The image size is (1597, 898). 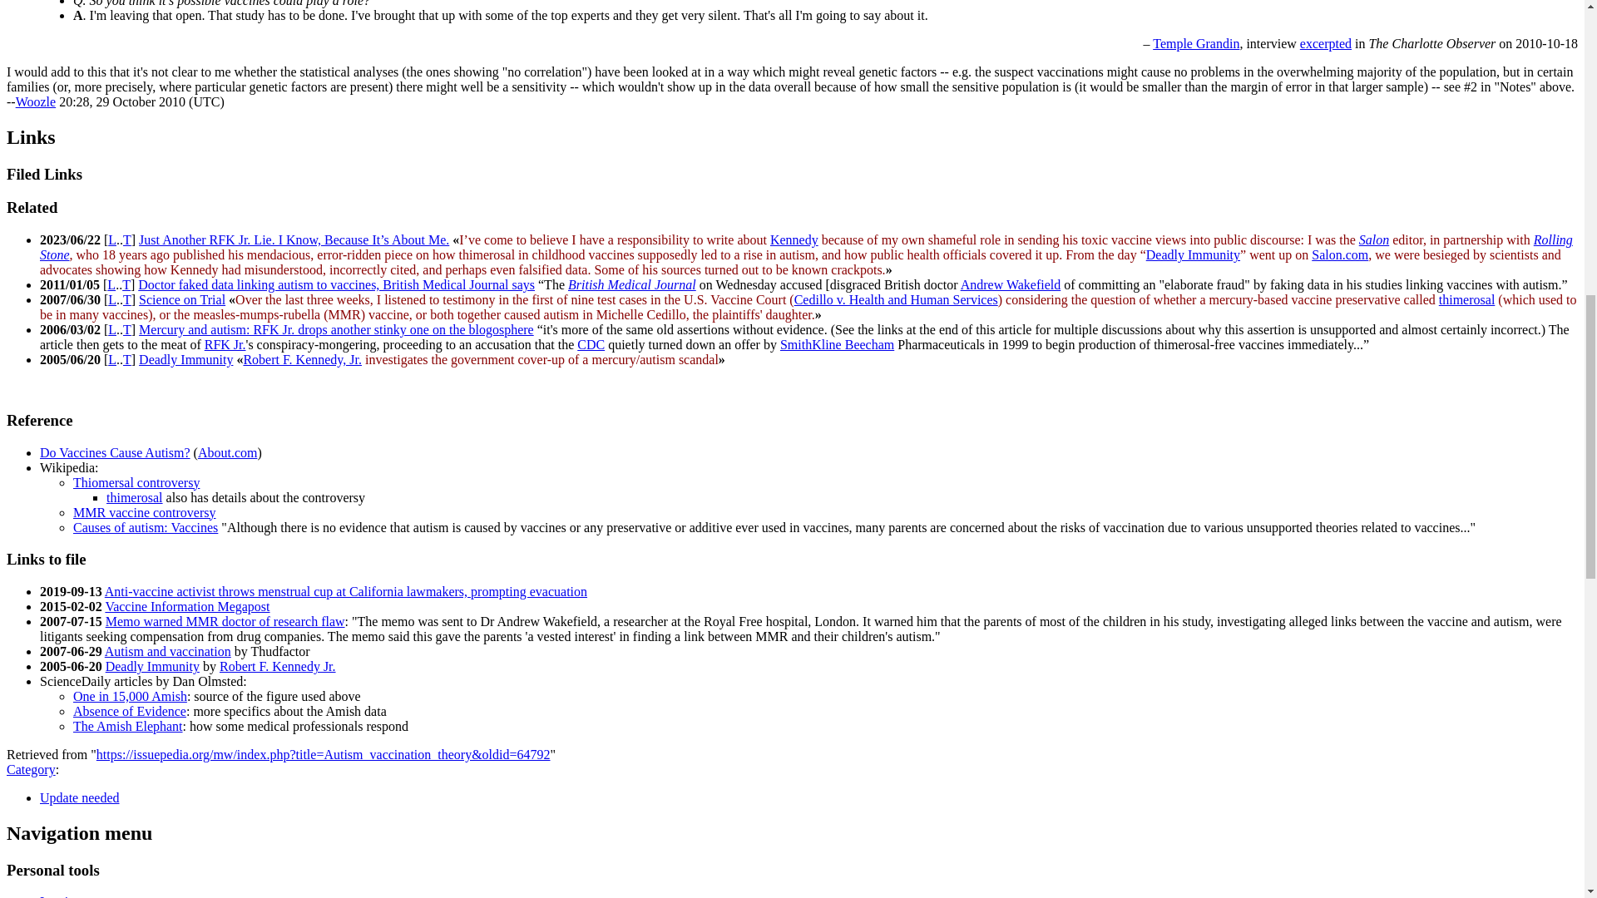 I want to click on Salon, so click(x=1374, y=239).